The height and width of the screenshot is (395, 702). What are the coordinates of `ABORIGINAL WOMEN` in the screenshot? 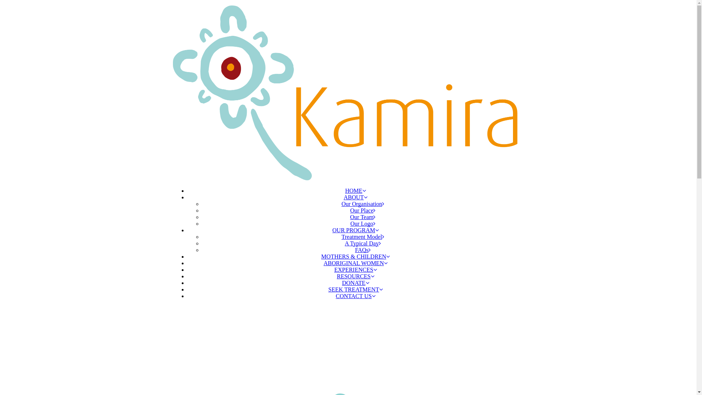 It's located at (355, 263).